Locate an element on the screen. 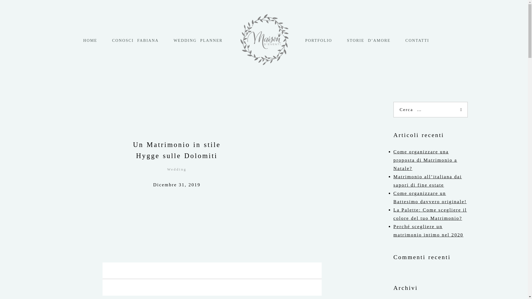 This screenshot has width=532, height=299. Come organizzare un Battesimo davvero originale! is located at coordinates (430, 197).